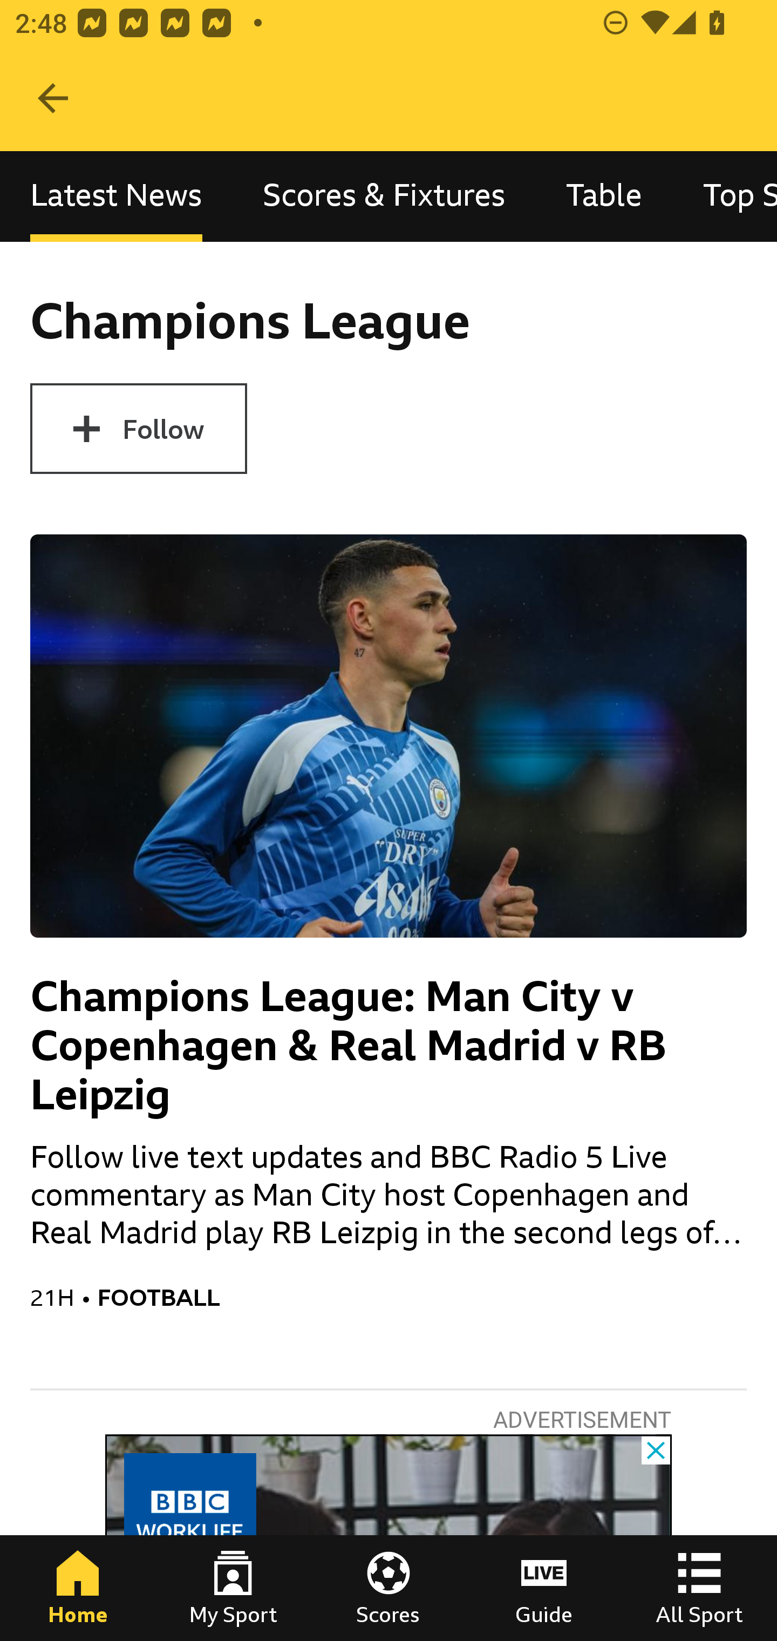 This screenshot has height=1641, width=777. What do you see at coordinates (138, 429) in the screenshot?
I see `Follow Champions League Follow` at bounding box center [138, 429].